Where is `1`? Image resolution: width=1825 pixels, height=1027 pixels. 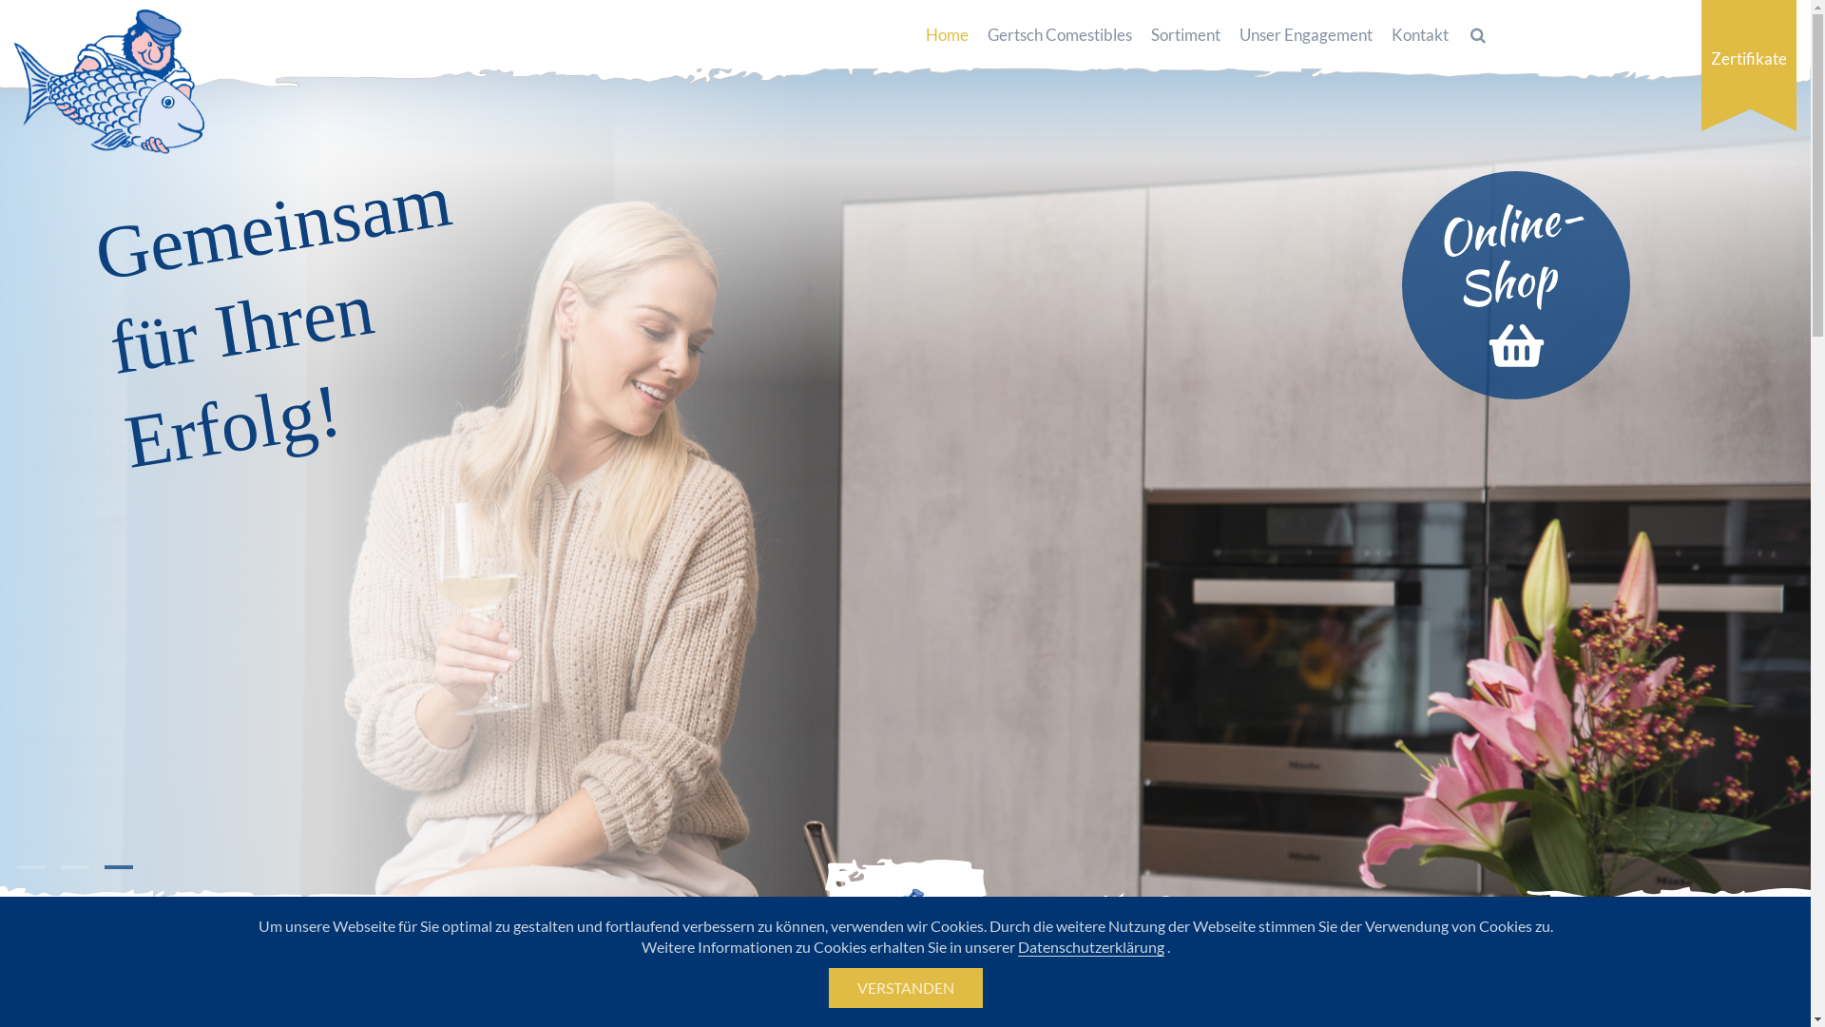
1 is located at coordinates (17, 875).